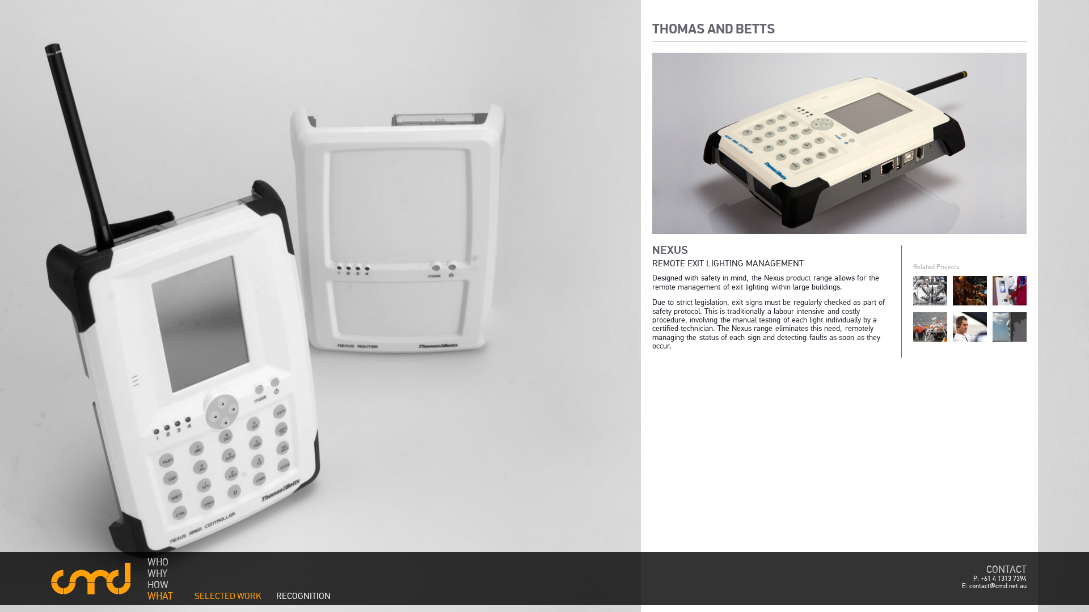  I want to click on E: contact@cmd.net.au, so click(994, 586).